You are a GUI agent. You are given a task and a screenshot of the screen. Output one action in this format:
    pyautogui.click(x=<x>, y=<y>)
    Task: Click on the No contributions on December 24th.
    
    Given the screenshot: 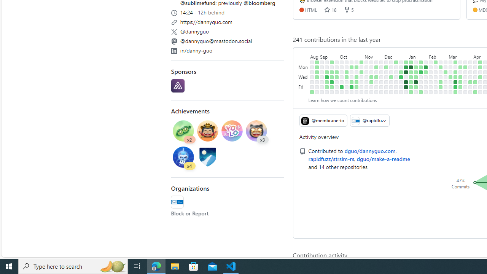 What is the action you would take?
    pyautogui.click(x=401, y=62)
    